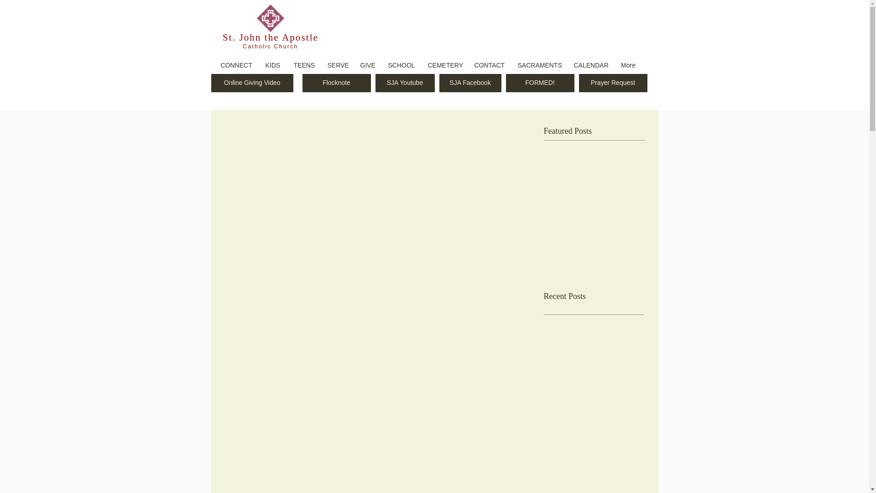 Image resolution: width=876 pixels, height=493 pixels. What do you see at coordinates (252, 83) in the screenshot?
I see `Online Giving Video` at bounding box center [252, 83].